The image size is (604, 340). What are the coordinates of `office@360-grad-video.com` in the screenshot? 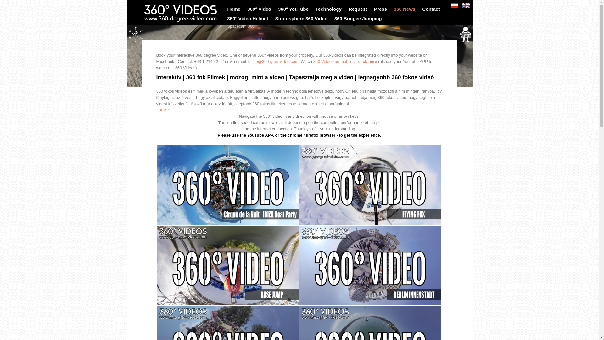 It's located at (273, 62).